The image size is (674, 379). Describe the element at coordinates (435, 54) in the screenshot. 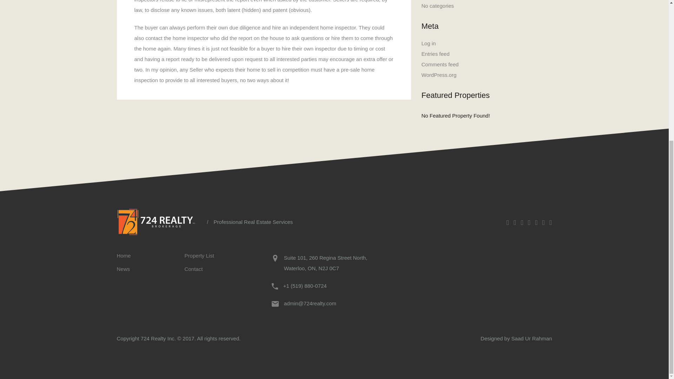

I see `Entries feed` at that location.